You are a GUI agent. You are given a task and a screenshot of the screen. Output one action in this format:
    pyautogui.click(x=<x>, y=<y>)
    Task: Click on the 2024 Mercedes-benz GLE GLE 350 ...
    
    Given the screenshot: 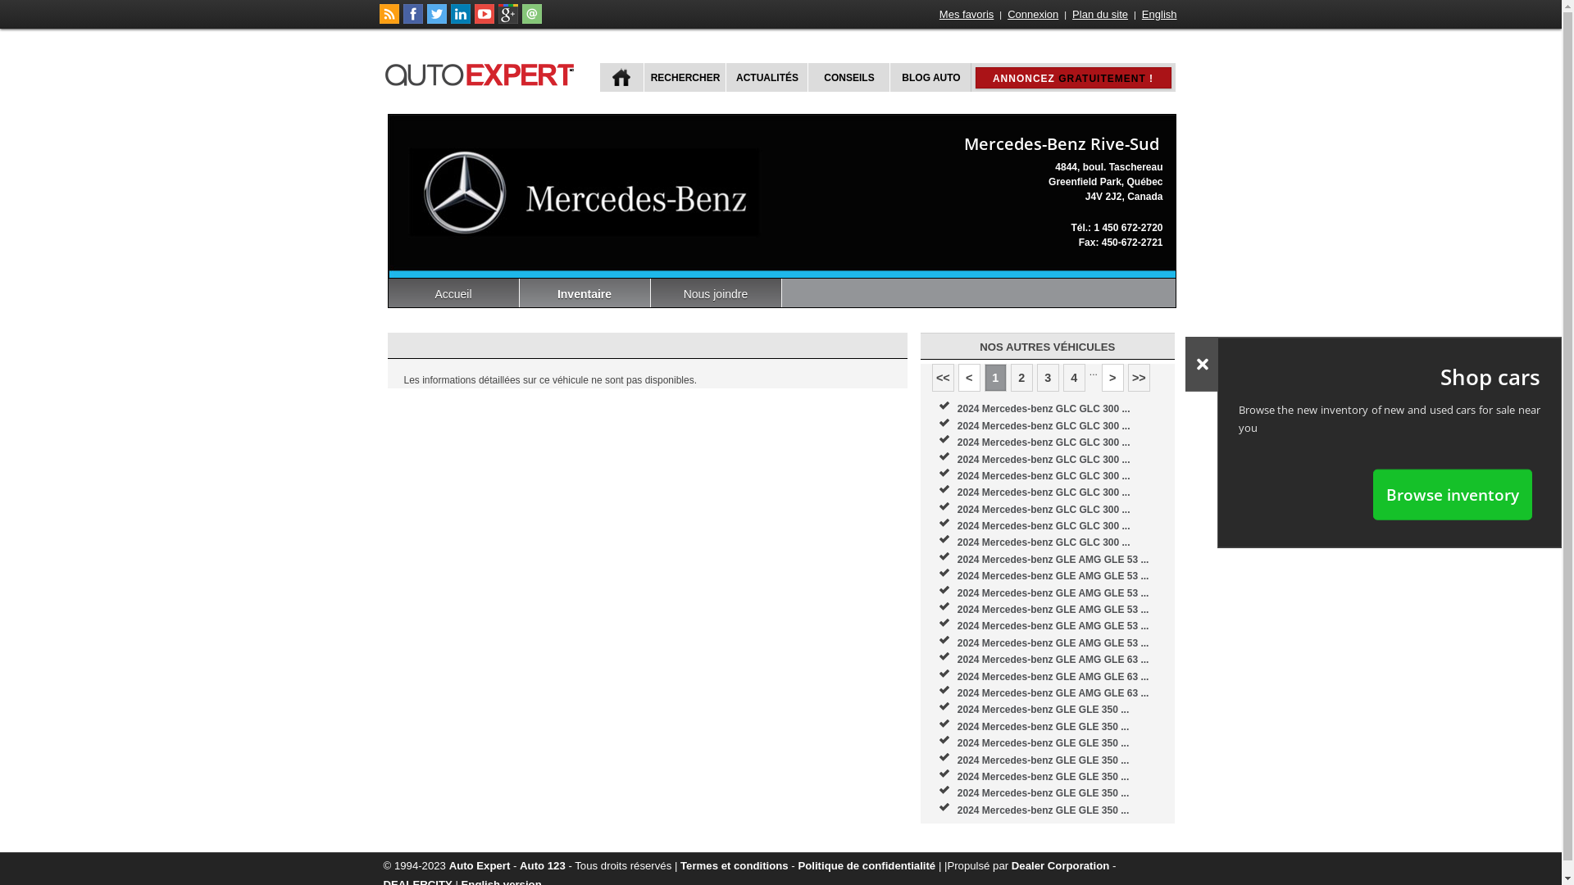 What is the action you would take?
    pyautogui.click(x=1043, y=793)
    